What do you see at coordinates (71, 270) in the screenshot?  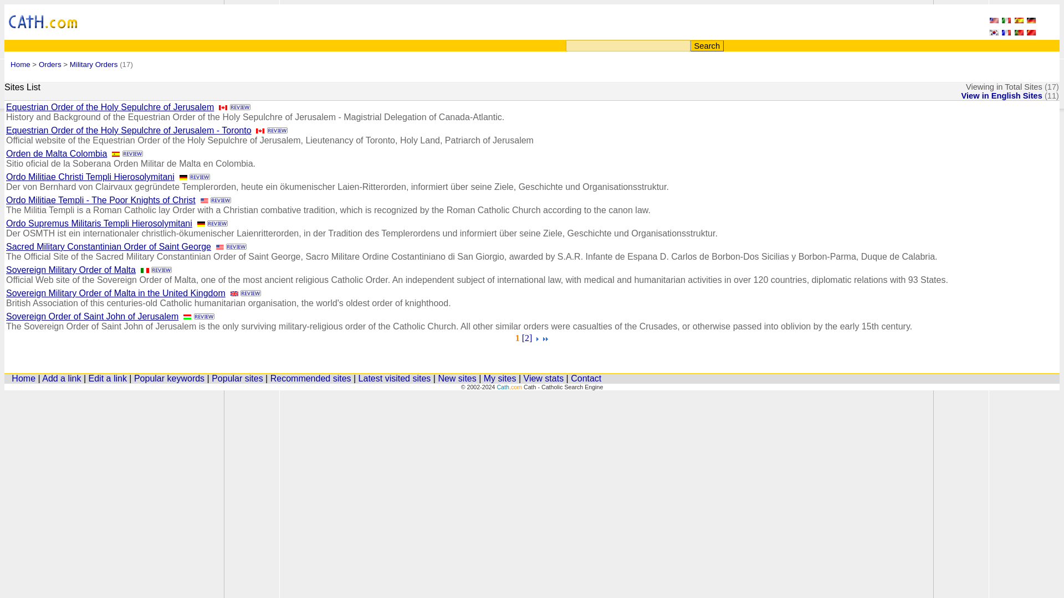 I see `Sovereign Military Order of Malta` at bounding box center [71, 270].